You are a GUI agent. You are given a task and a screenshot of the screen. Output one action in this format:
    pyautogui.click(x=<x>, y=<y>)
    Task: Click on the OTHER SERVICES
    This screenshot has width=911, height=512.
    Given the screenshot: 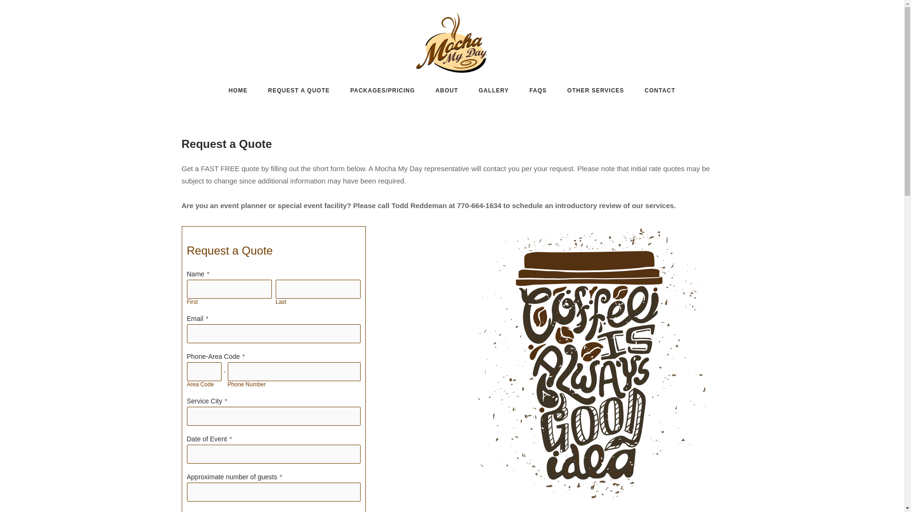 What is the action you would take?
    pyautogui.click(x=596, y=91)
    